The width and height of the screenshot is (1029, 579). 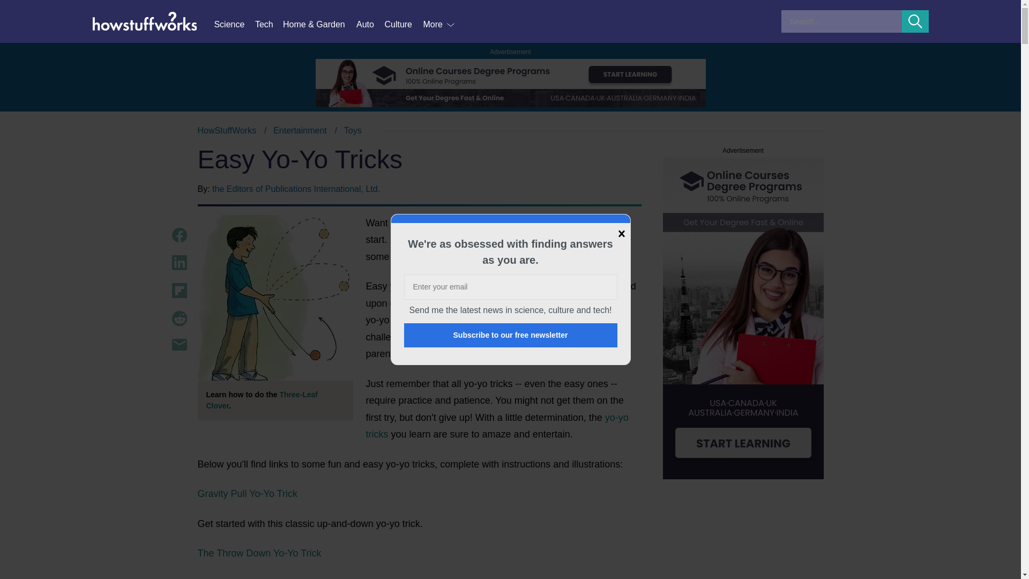 I want to click on Entertainment, so click(x=179, y=263).